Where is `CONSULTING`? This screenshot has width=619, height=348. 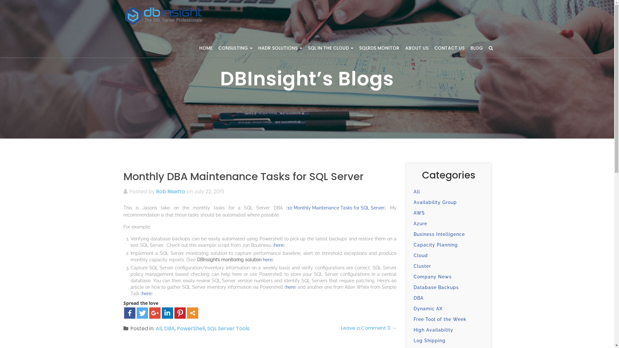 CONSULTING is located at coordinates (235, 48).